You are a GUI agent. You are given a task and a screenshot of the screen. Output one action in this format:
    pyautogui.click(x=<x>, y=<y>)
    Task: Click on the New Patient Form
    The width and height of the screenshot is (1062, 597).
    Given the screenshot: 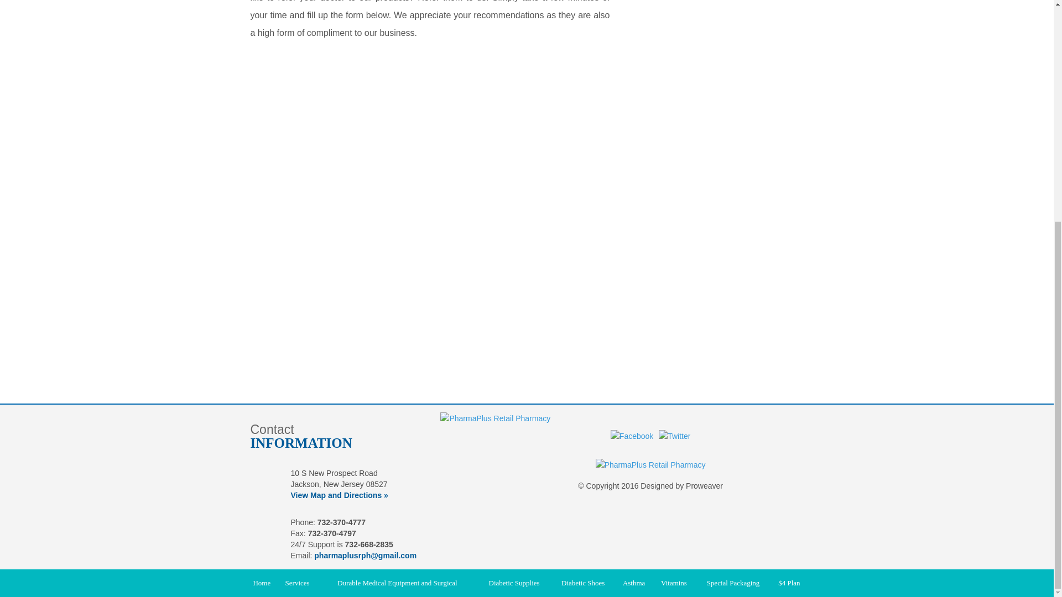 What is the action you would take?
    pyautogui.click(x=715, y=123)
    